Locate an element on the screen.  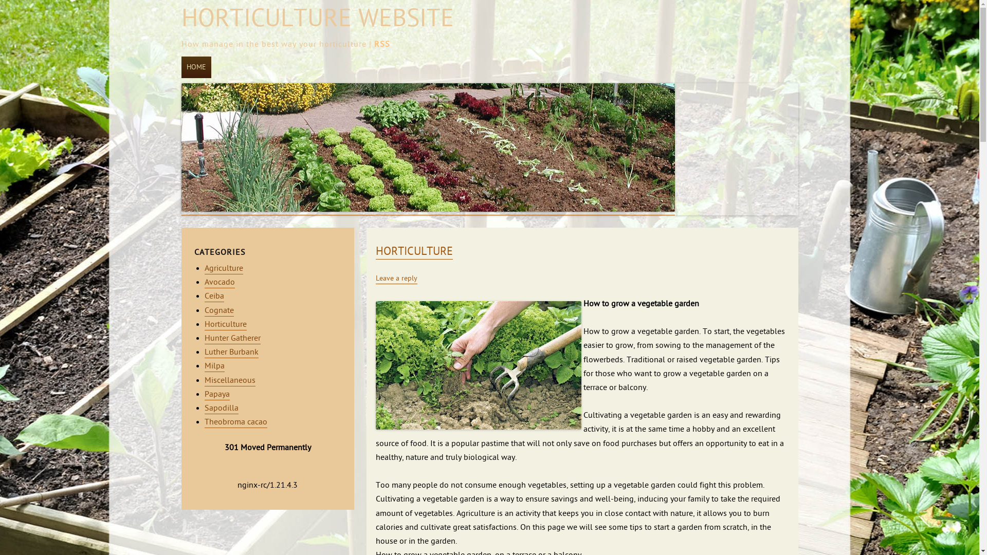
Cognate is located at coordinates (219, 311).